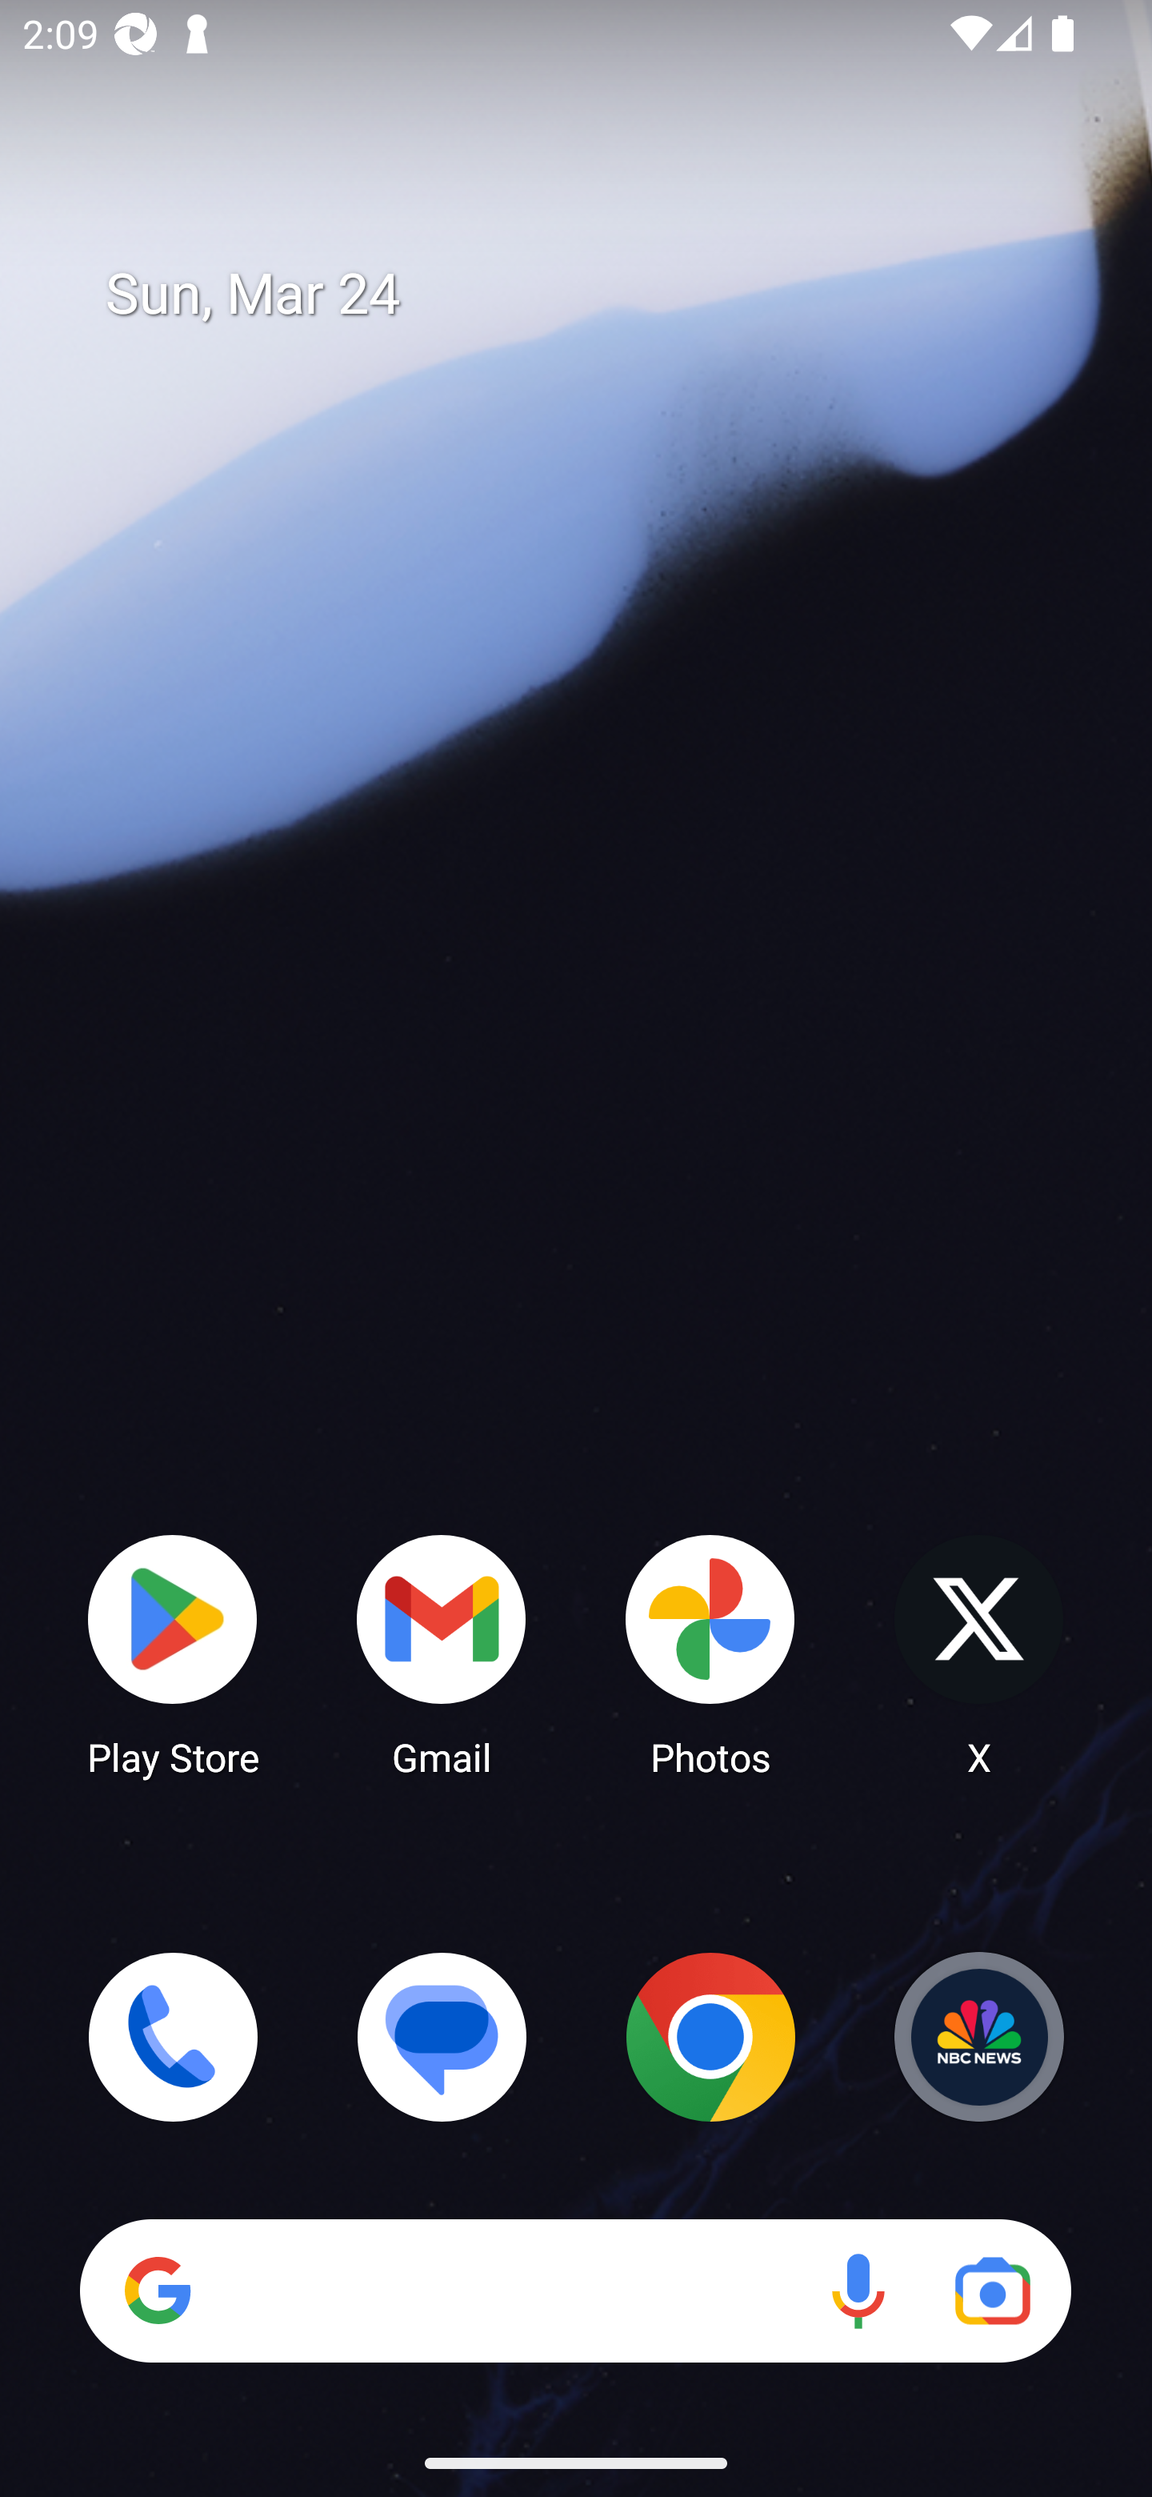 The image size is (1152, 2497). I want to click on X, so click(979, 1653).